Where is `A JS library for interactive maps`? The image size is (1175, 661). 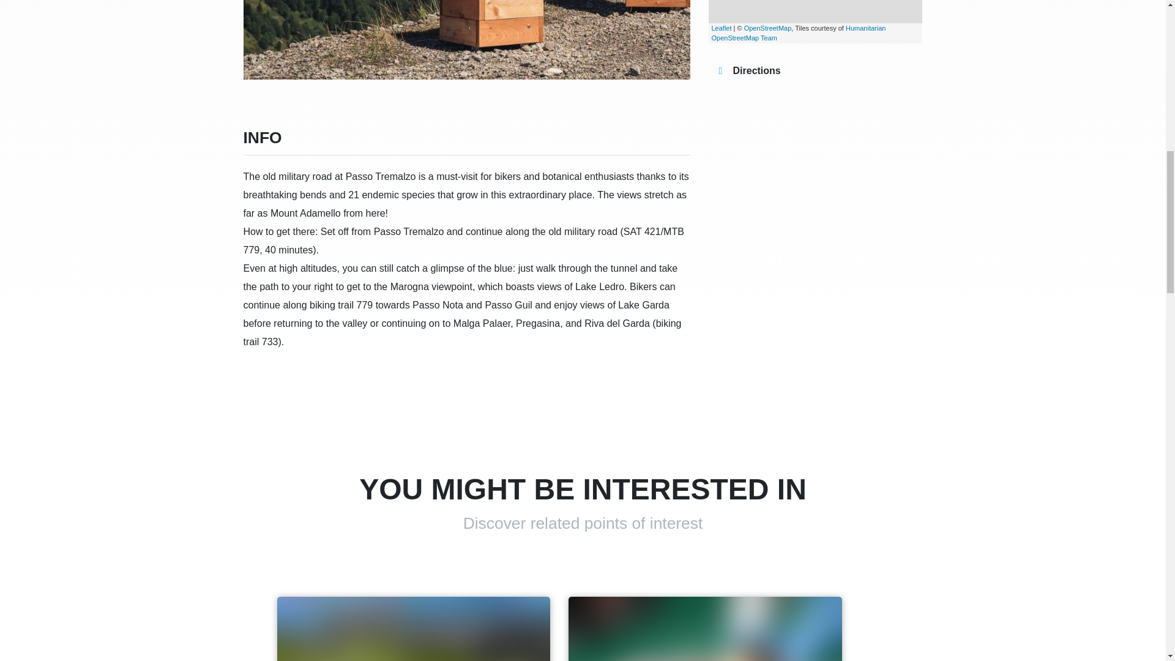 A JS library for interactive maps is located at coordinates (721, 28).